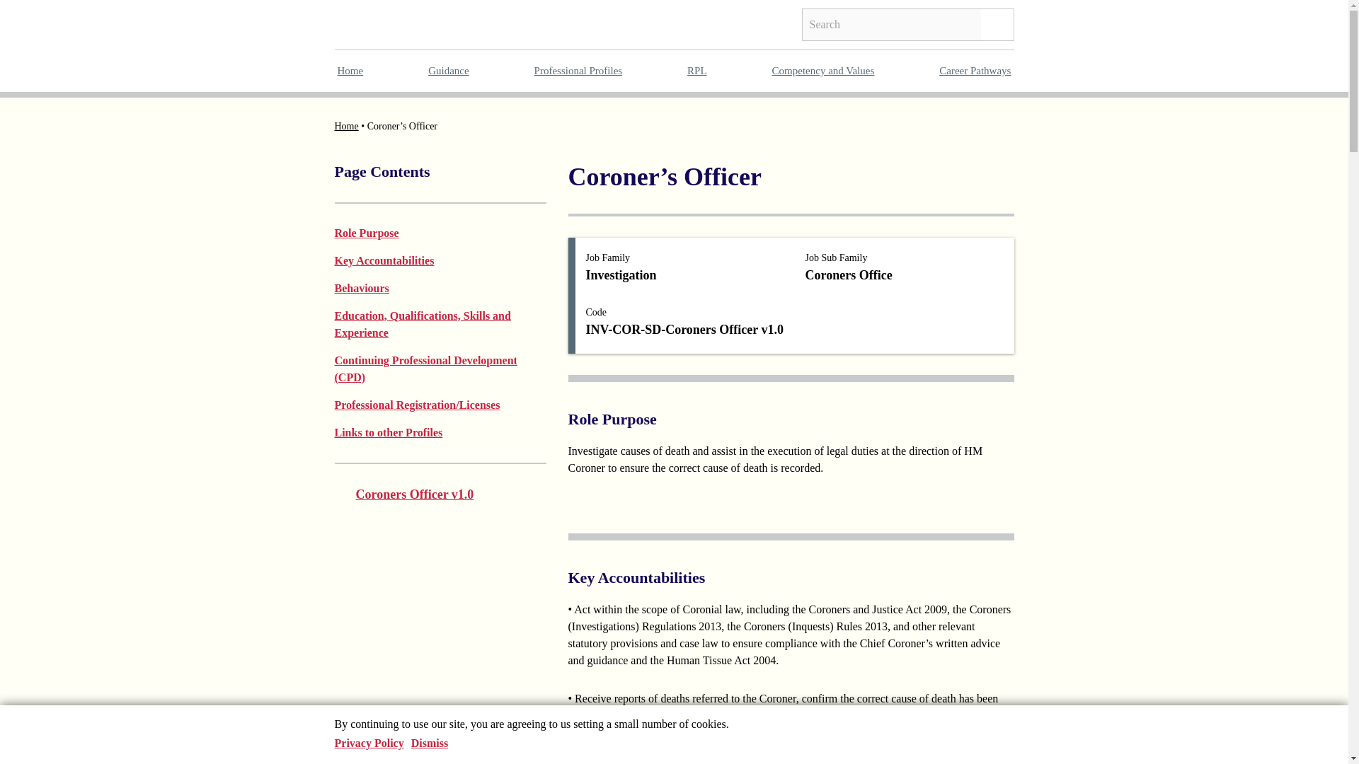 The image size is (1359, 764). Describe the element at coordinates (346, 125) in the screenshot. I see `Home` at that location.